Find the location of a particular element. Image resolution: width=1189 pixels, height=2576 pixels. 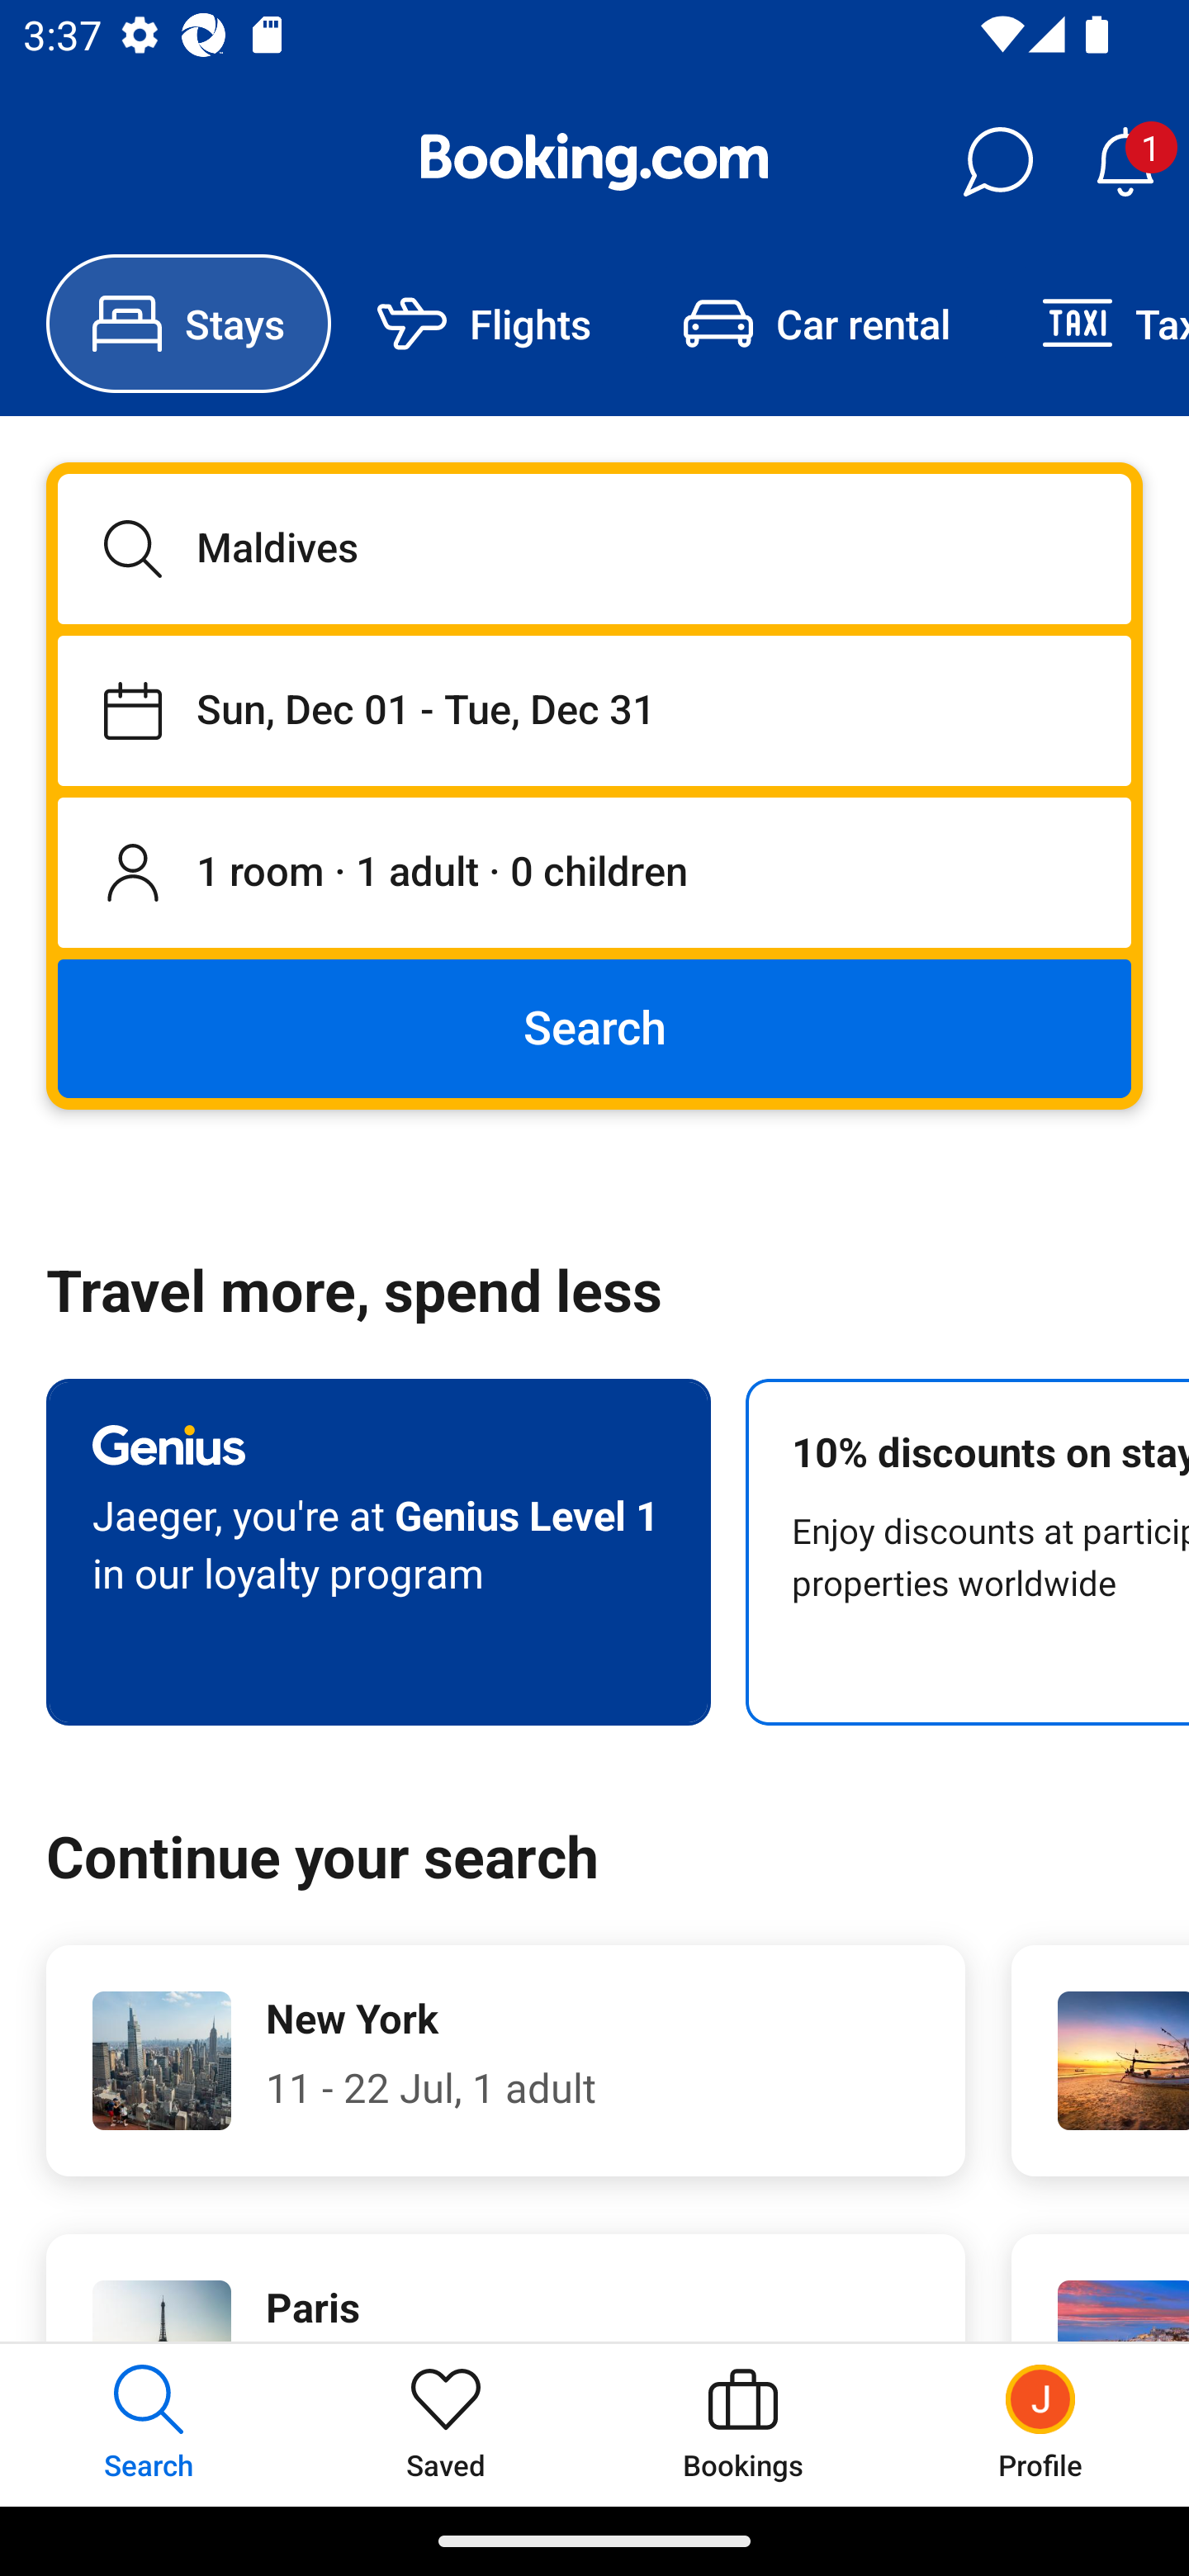

Maldives is located at coordinates (594, 548).